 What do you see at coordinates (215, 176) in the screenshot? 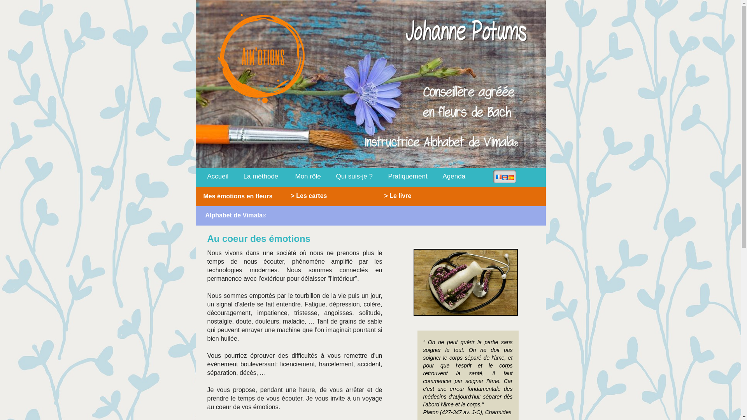
I see `Accueil` at bounding box center [215, 176].